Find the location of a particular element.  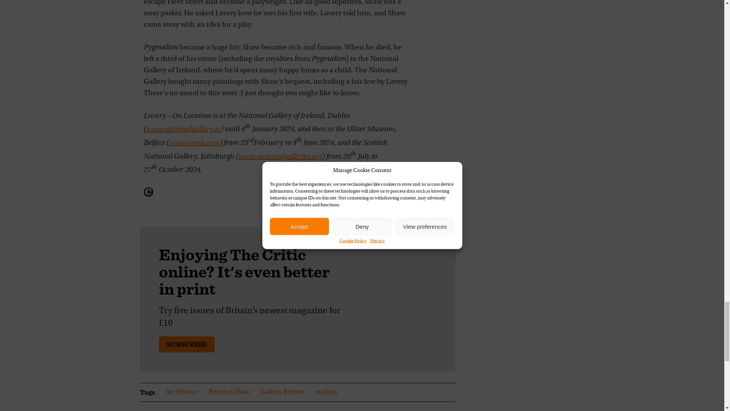

www.nationalgallery.ie is located at coordinates (183, 129).